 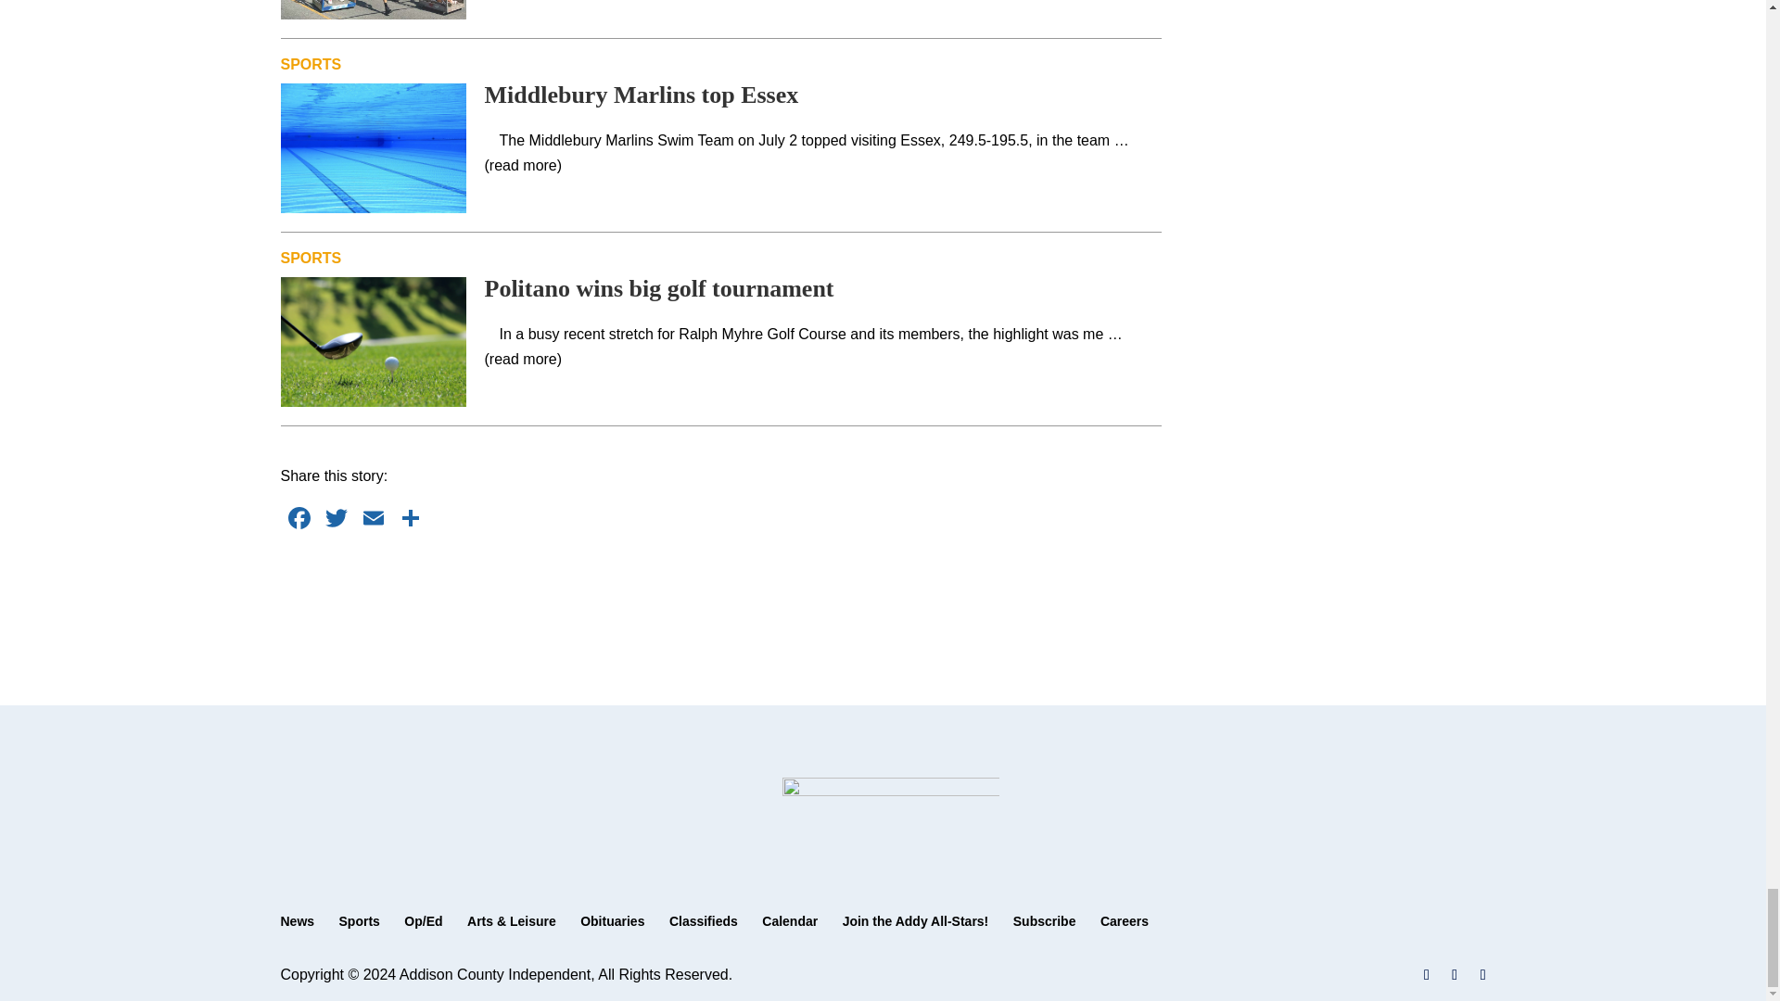 I want to click on Email, so click(x=373, y=520).